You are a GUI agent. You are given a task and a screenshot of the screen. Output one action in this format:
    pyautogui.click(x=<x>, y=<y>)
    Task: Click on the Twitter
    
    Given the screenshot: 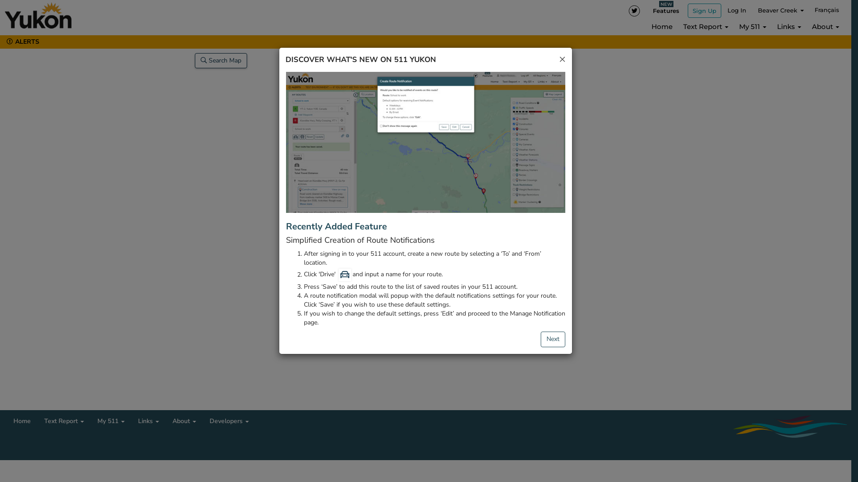 What is the action you would take?
    pyautogui.click(x=635, y=11)
    